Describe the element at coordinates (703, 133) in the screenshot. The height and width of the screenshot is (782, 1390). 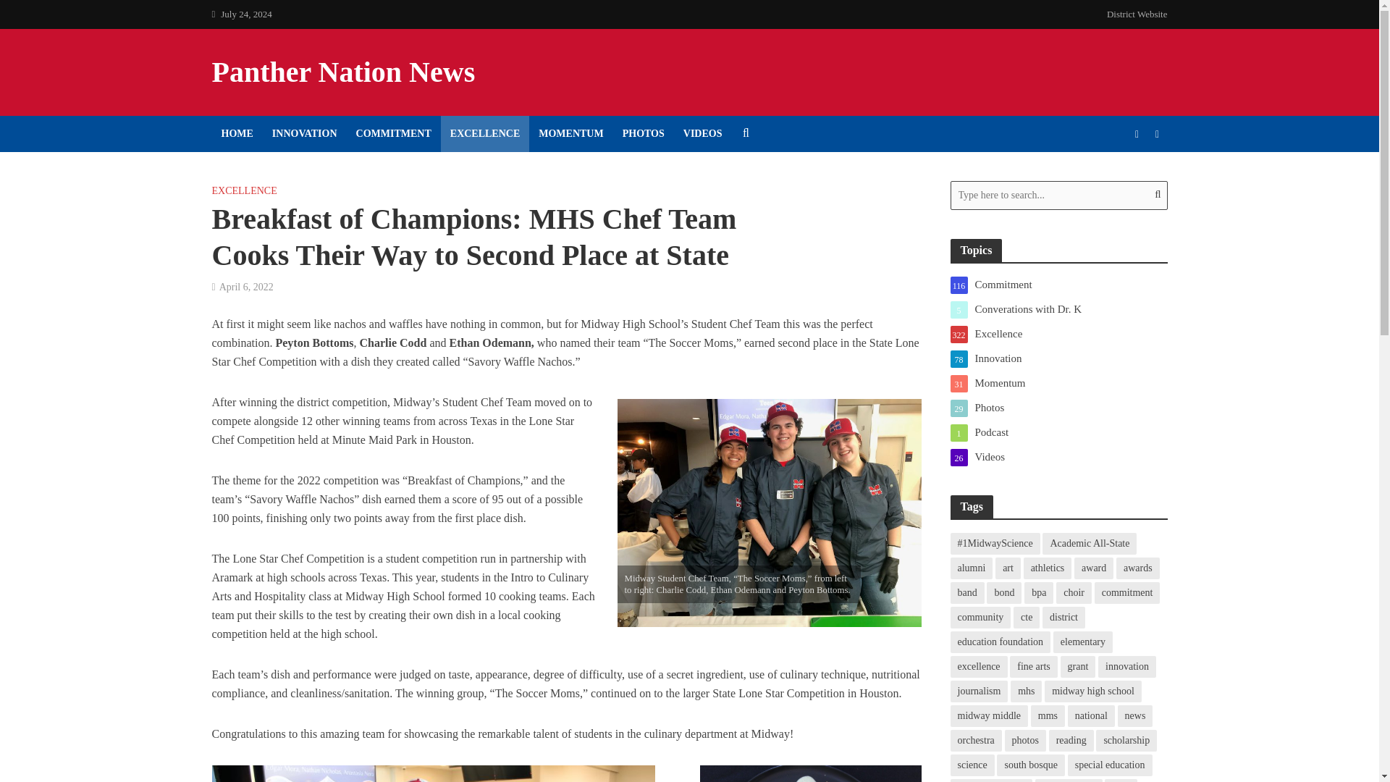
I see `VIDEOS` at that location.